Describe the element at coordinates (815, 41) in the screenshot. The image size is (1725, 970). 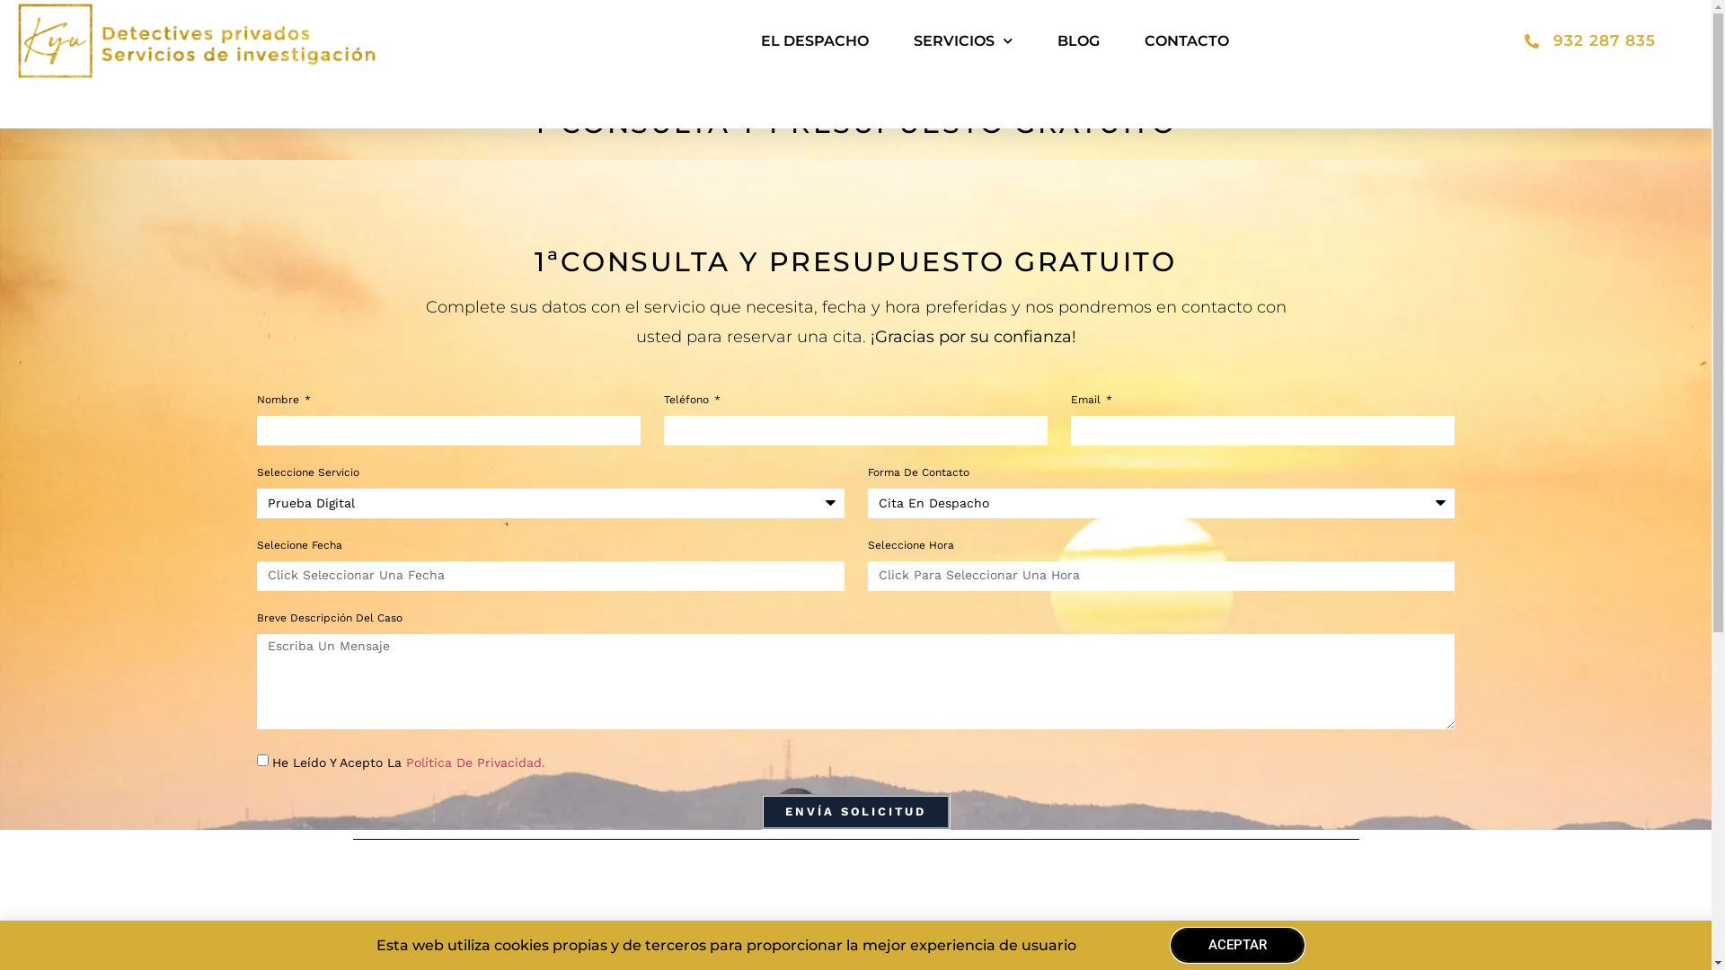
I see `EL DESPACHO` at that location.